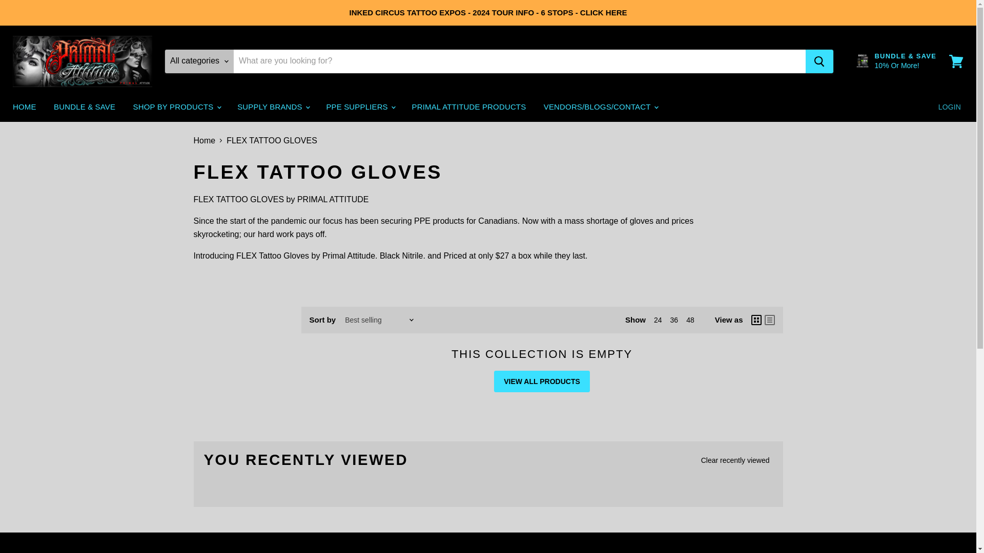  I want to click on SHOP BY PRODUCTS, so click(176, 107).